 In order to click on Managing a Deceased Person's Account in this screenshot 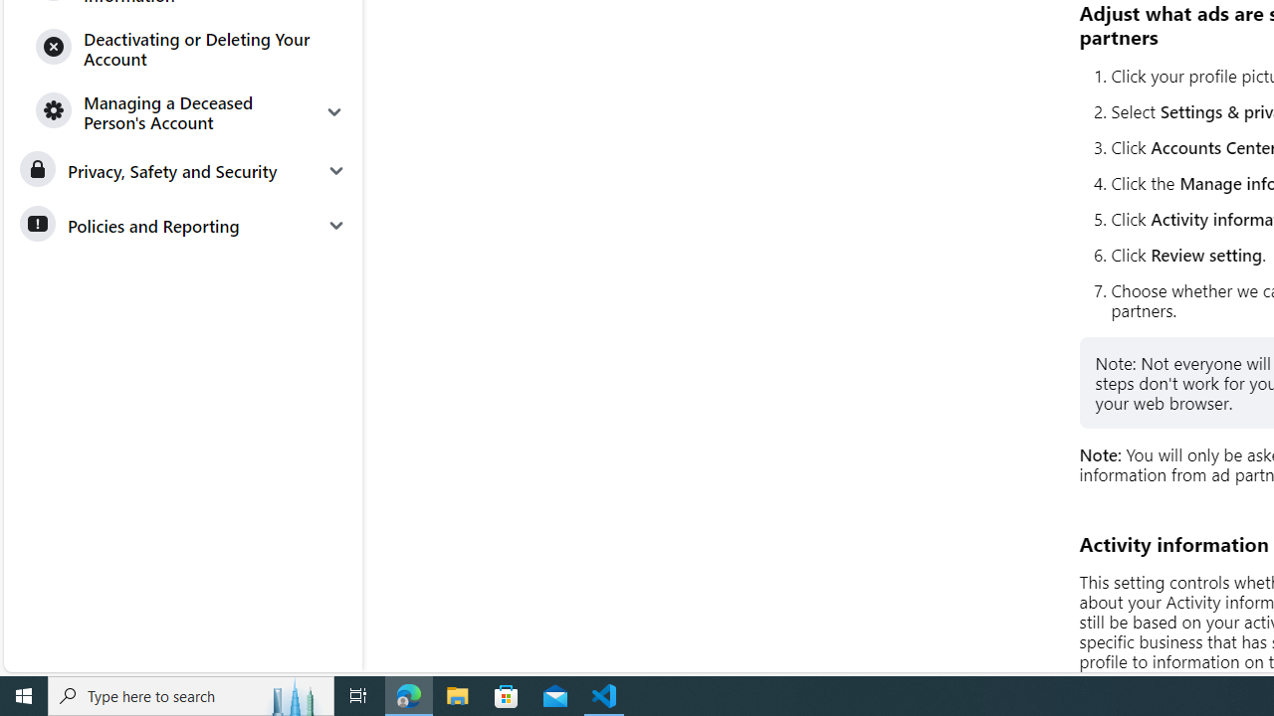, I will do `click(191, 111)`.